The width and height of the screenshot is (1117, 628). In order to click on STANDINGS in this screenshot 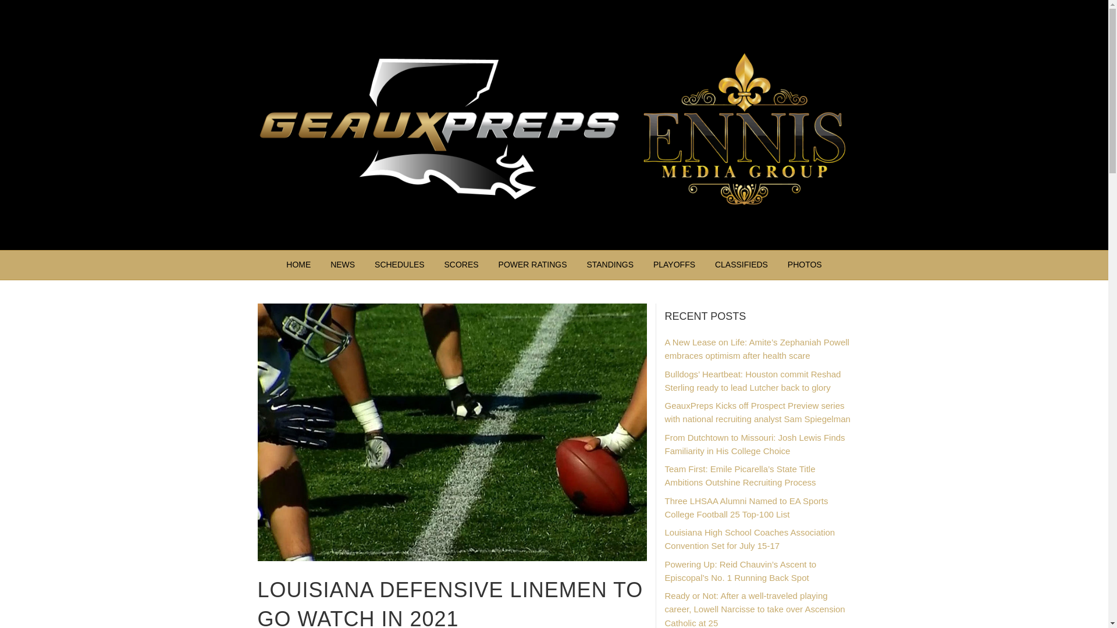, I will do `click(610, 265)`.